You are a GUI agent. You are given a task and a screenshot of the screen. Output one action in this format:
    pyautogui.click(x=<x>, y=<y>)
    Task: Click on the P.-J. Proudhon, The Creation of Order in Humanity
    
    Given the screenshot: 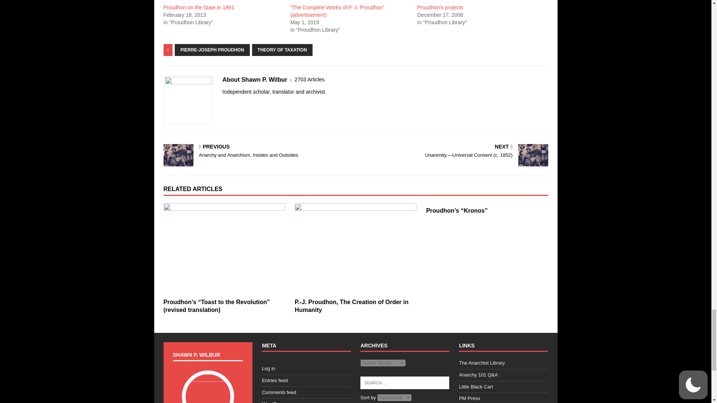 What is the action you would take?
    pyautogui.click(x=356, y=249)
    